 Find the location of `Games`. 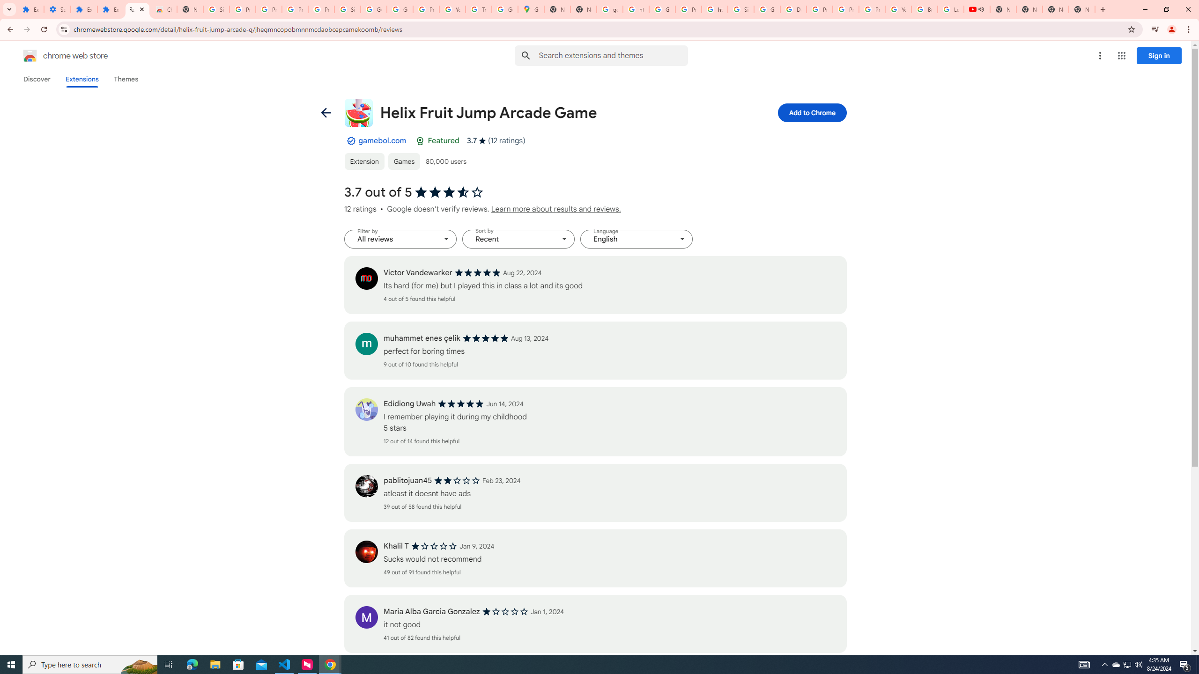

Games is located at coordinates (404, 161).